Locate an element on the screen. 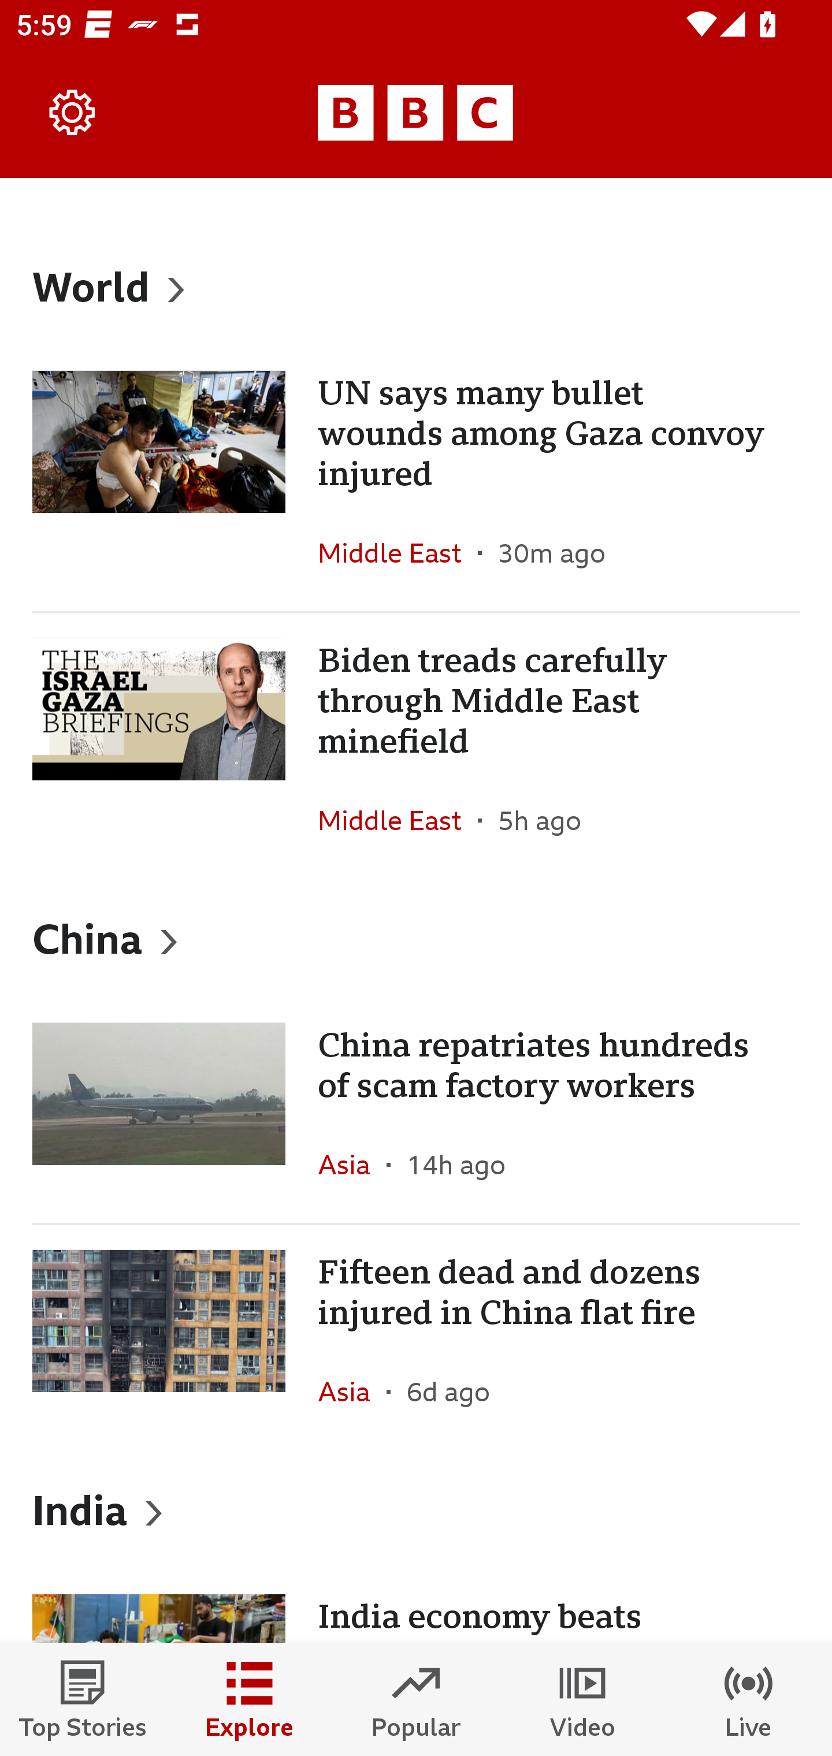  Middle East In the section Middle East is located at coordinates (398, 553).